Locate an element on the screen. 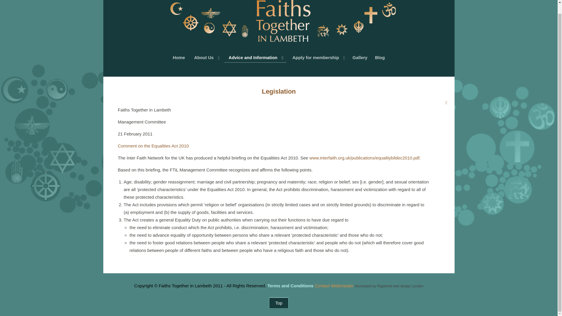  email webmaster is located at coordinates (334, 286).